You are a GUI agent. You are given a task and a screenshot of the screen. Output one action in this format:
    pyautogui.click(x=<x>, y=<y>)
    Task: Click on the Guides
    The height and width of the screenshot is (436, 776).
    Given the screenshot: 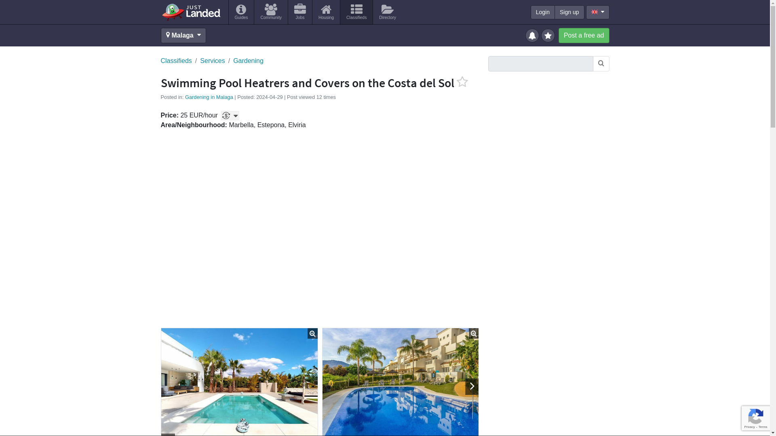 What is the action you would take?
    pyautogui.click(x=242, y=12)
    